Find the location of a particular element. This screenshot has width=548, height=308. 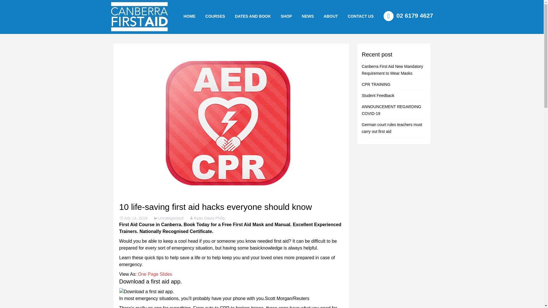

WHY CHOOSE OUR FIRST AID COURSE? is located at coordinates (348, 31).